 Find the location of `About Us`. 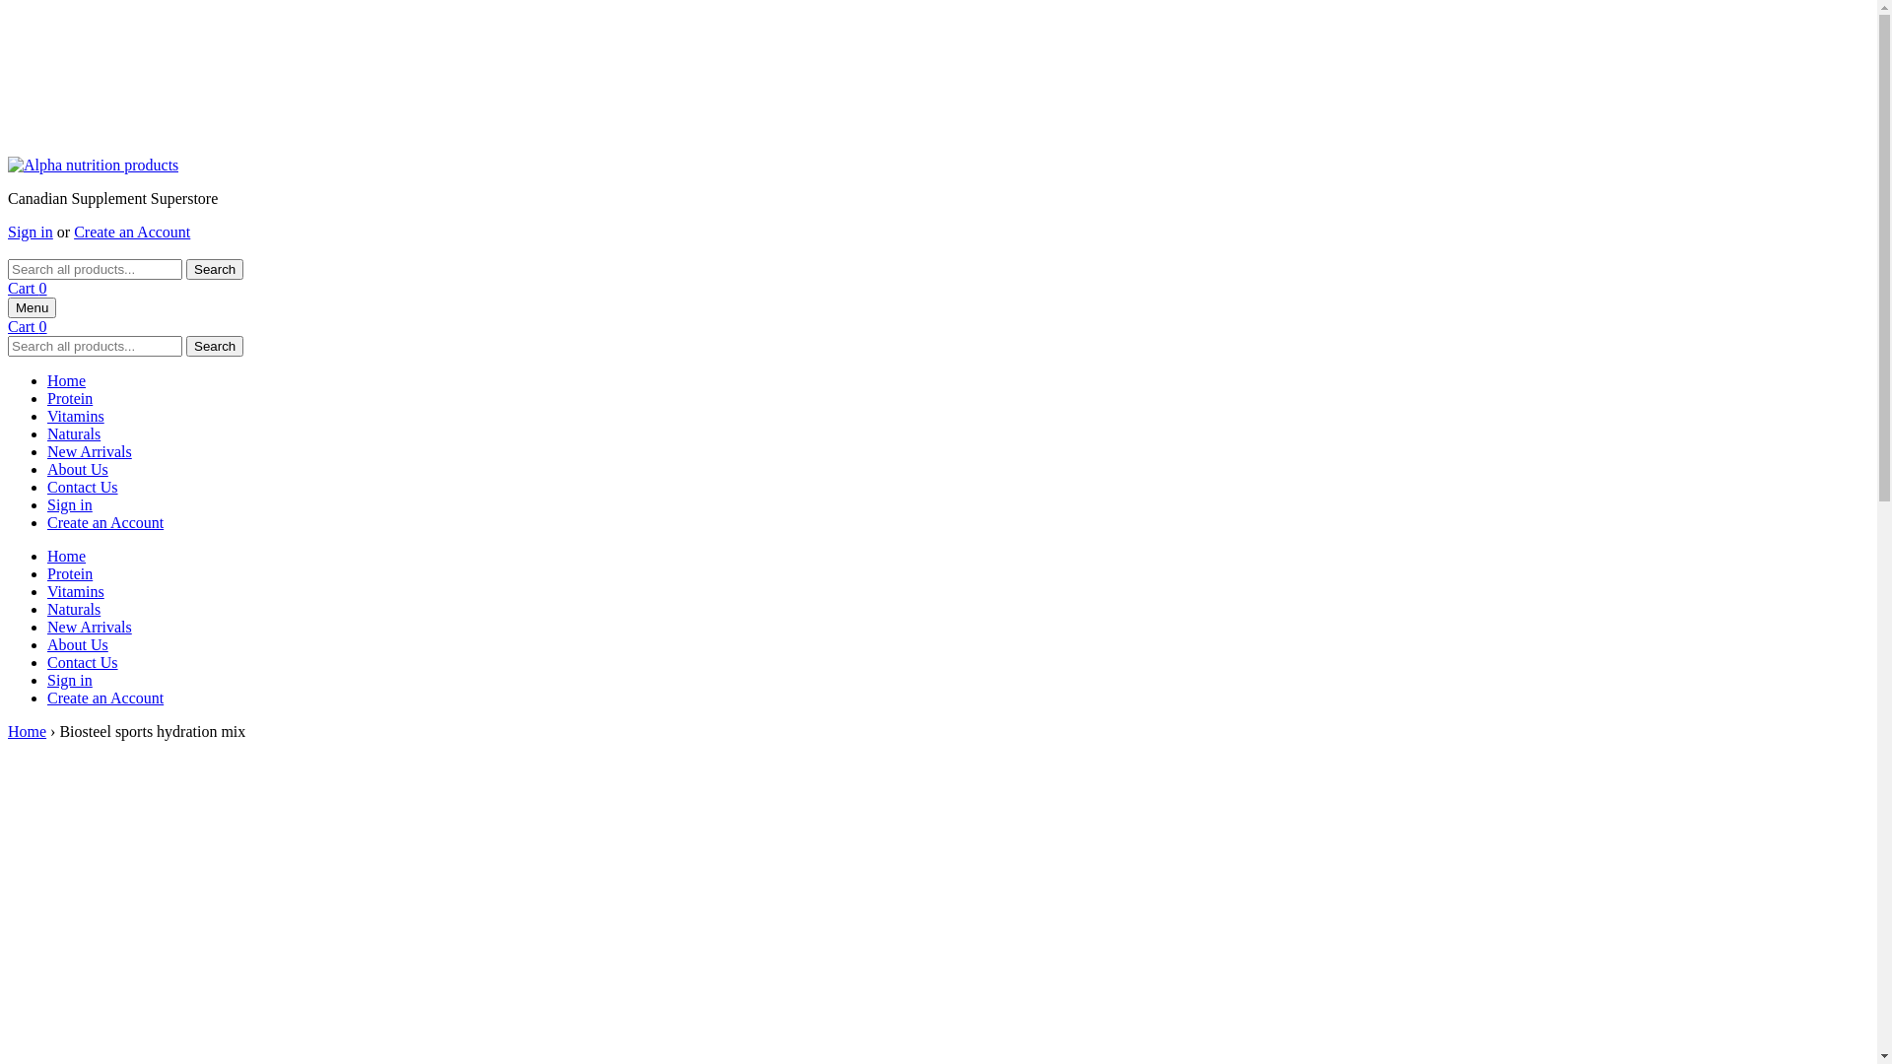

About Us is located at coordinates (78, 644).